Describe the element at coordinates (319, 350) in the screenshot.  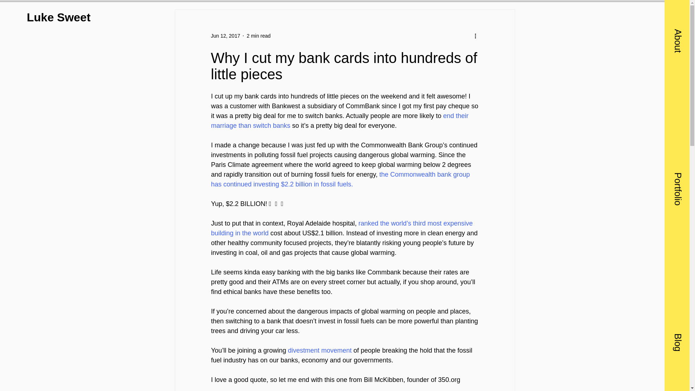
I see `divestment movement` at that location.